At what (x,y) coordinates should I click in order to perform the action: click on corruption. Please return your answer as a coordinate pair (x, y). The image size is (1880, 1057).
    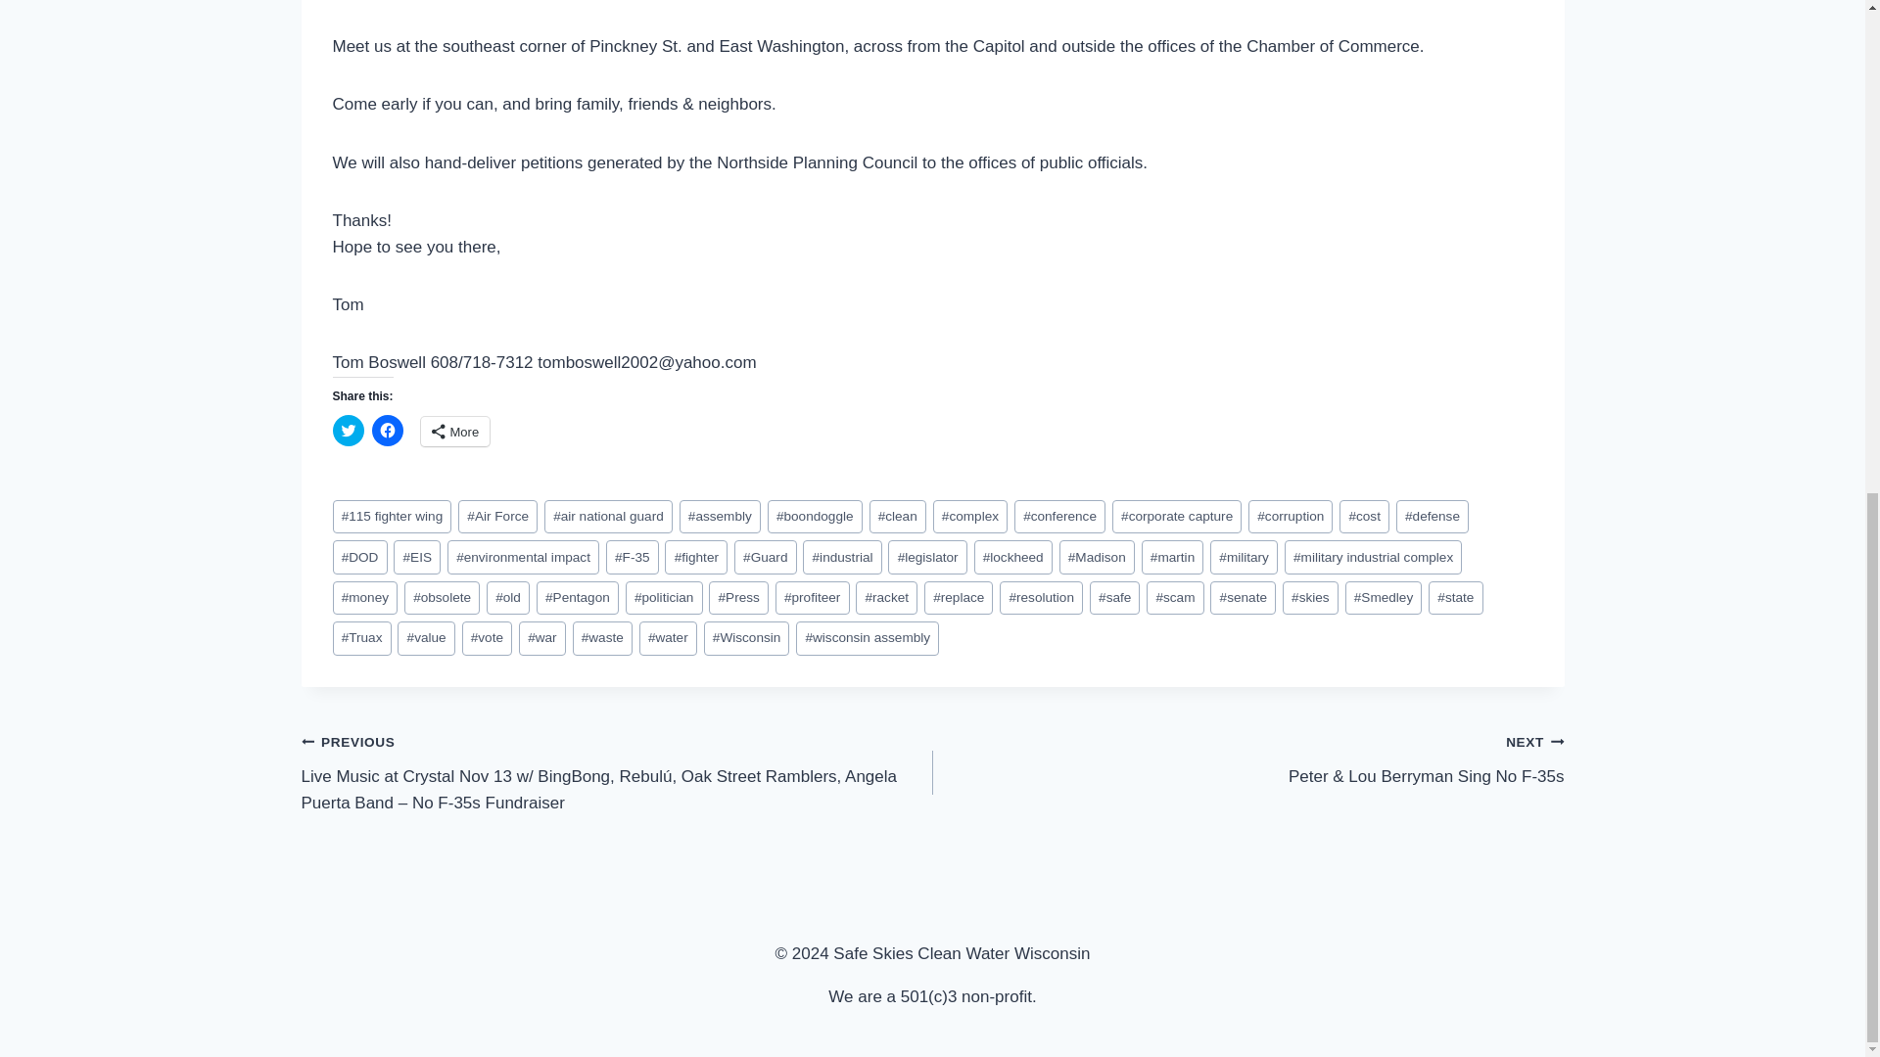
    Looking at the image, I should click on (1291, 517).